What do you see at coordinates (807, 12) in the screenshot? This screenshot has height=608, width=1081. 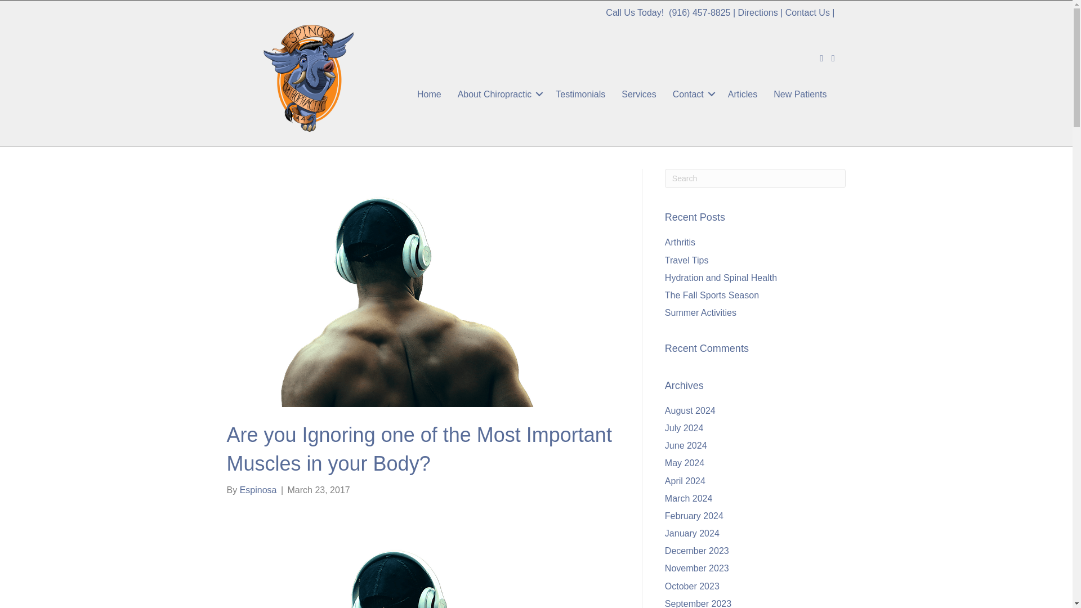 I see `Contact Us` at bounding box center [807, 12].